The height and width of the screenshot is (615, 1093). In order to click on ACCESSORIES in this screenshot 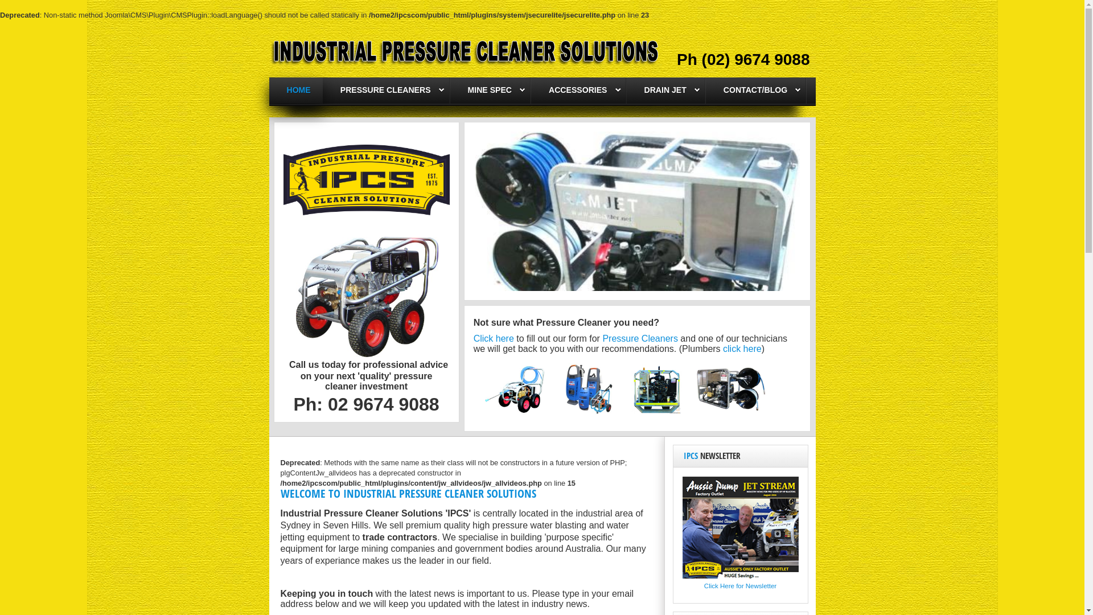, I will do `click(578, 91)`.